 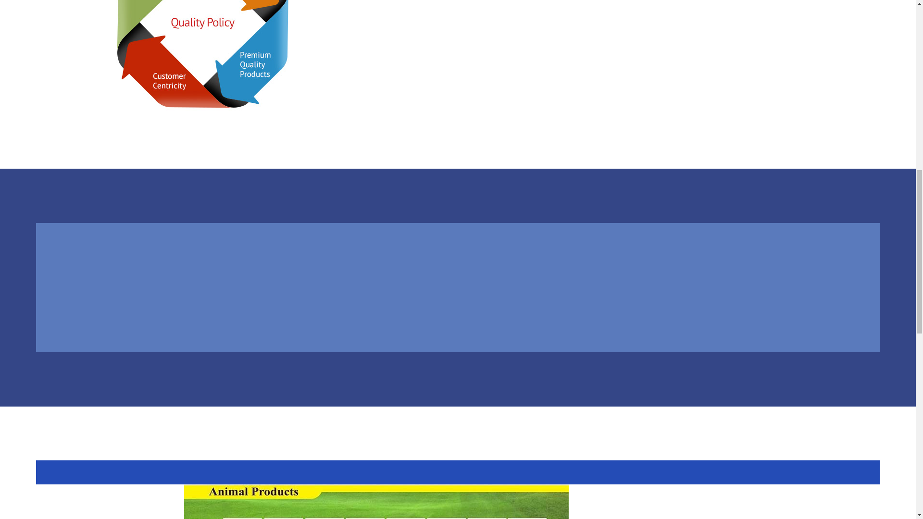 What do you see at coordinates (376, 502) in the screenshot?
I see `starlab` at bounding box center [376, 502].